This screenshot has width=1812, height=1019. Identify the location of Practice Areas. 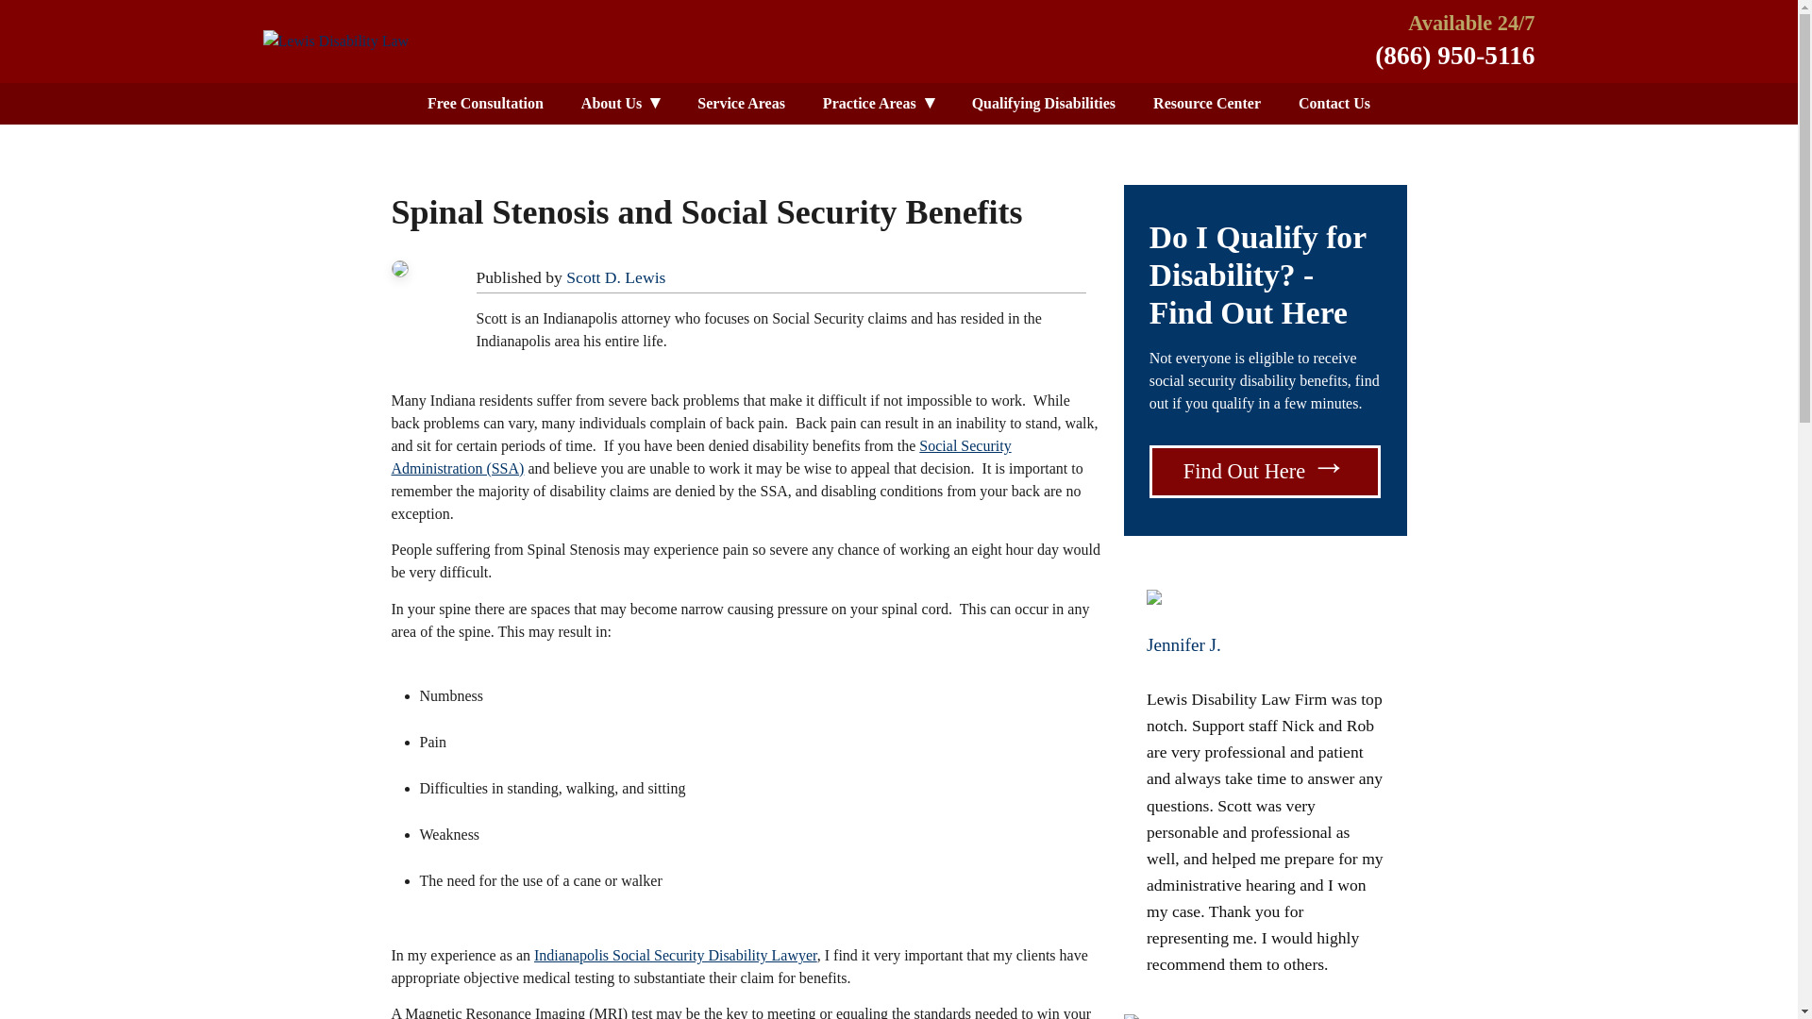
(878, 104).